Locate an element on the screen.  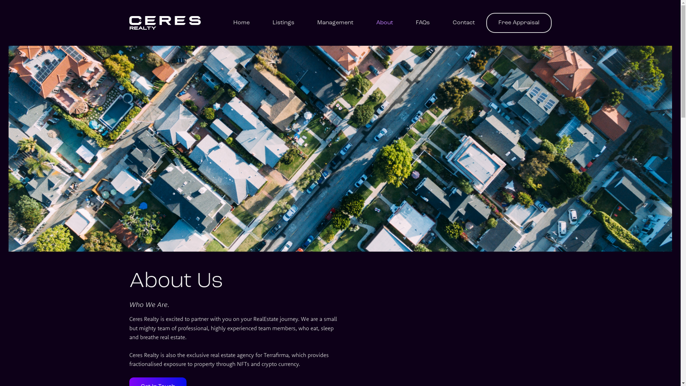
Management is located at coordinates (335, 23).